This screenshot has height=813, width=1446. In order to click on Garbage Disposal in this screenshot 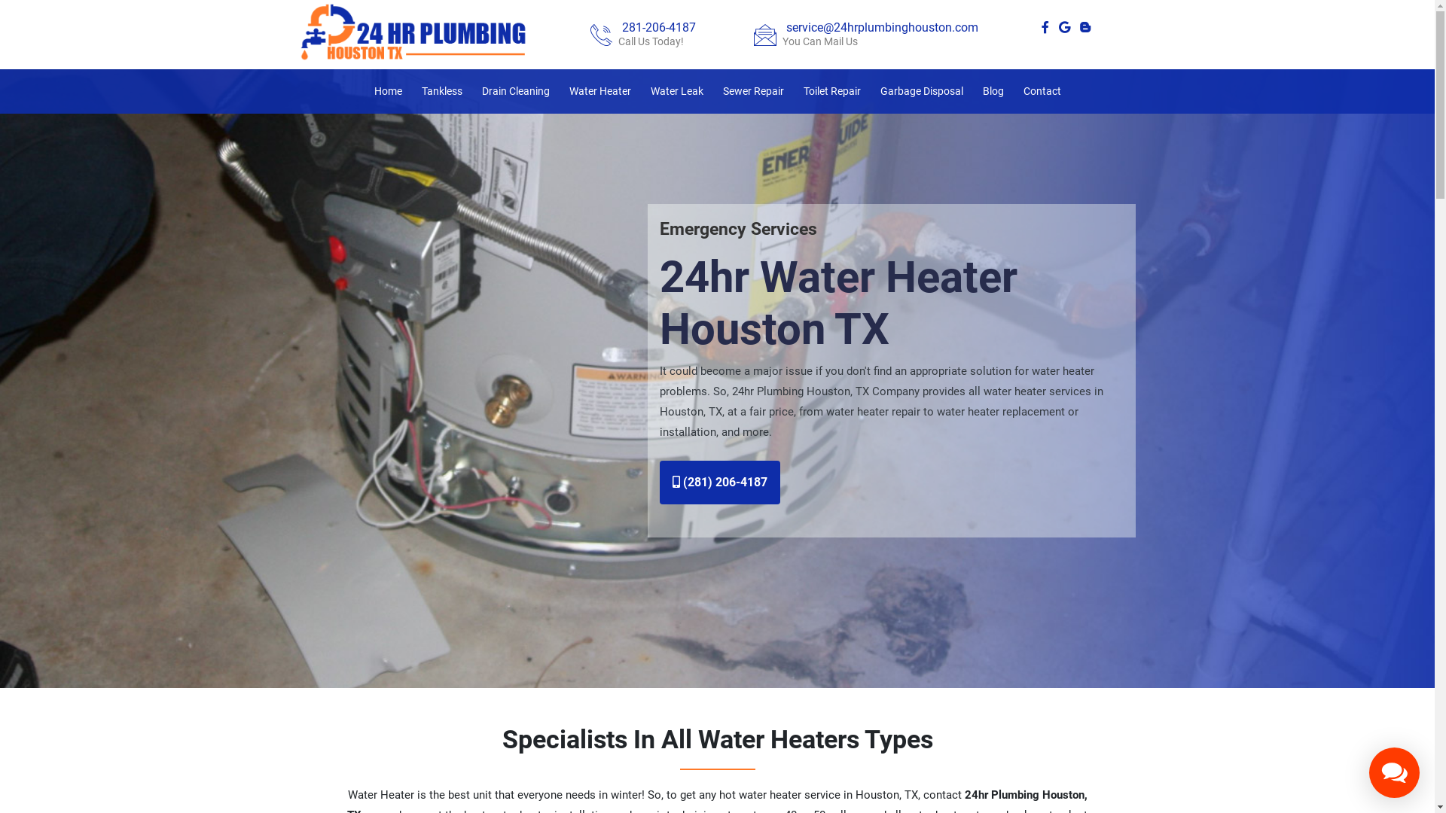, I will do `click(921, 92)`.